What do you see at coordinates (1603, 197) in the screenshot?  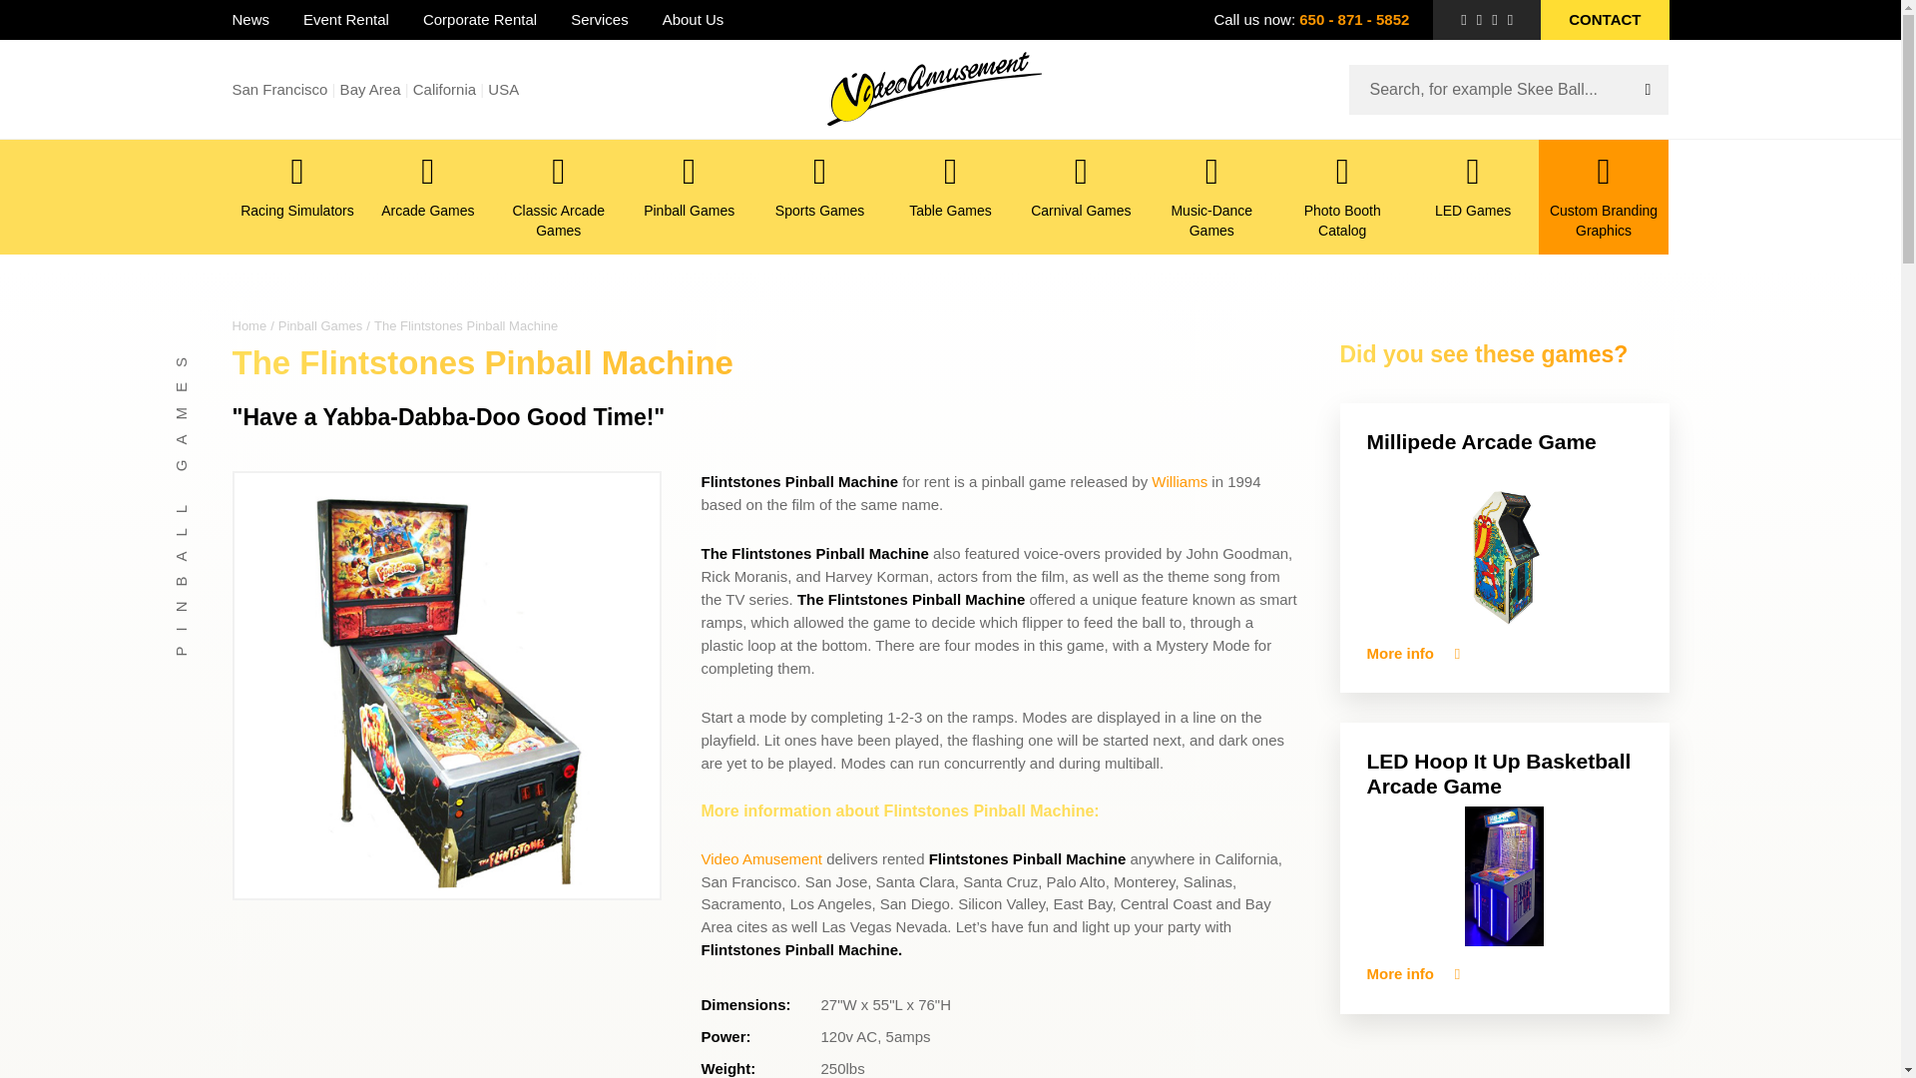 I see `Custom Branding Graphics` at bounding box center [1603, 197].